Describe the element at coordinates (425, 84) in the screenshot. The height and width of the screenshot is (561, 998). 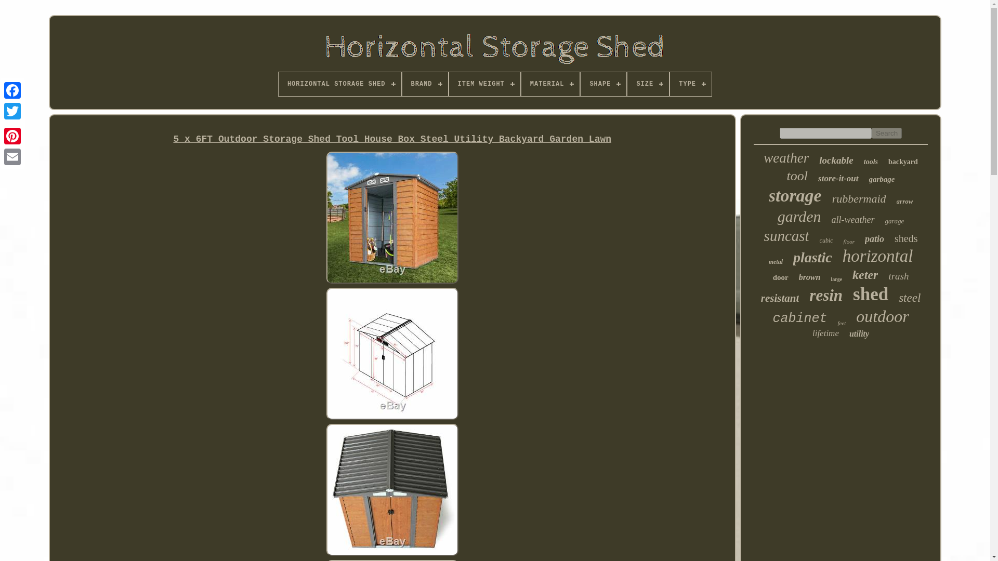
I see `BRAND` at that location.